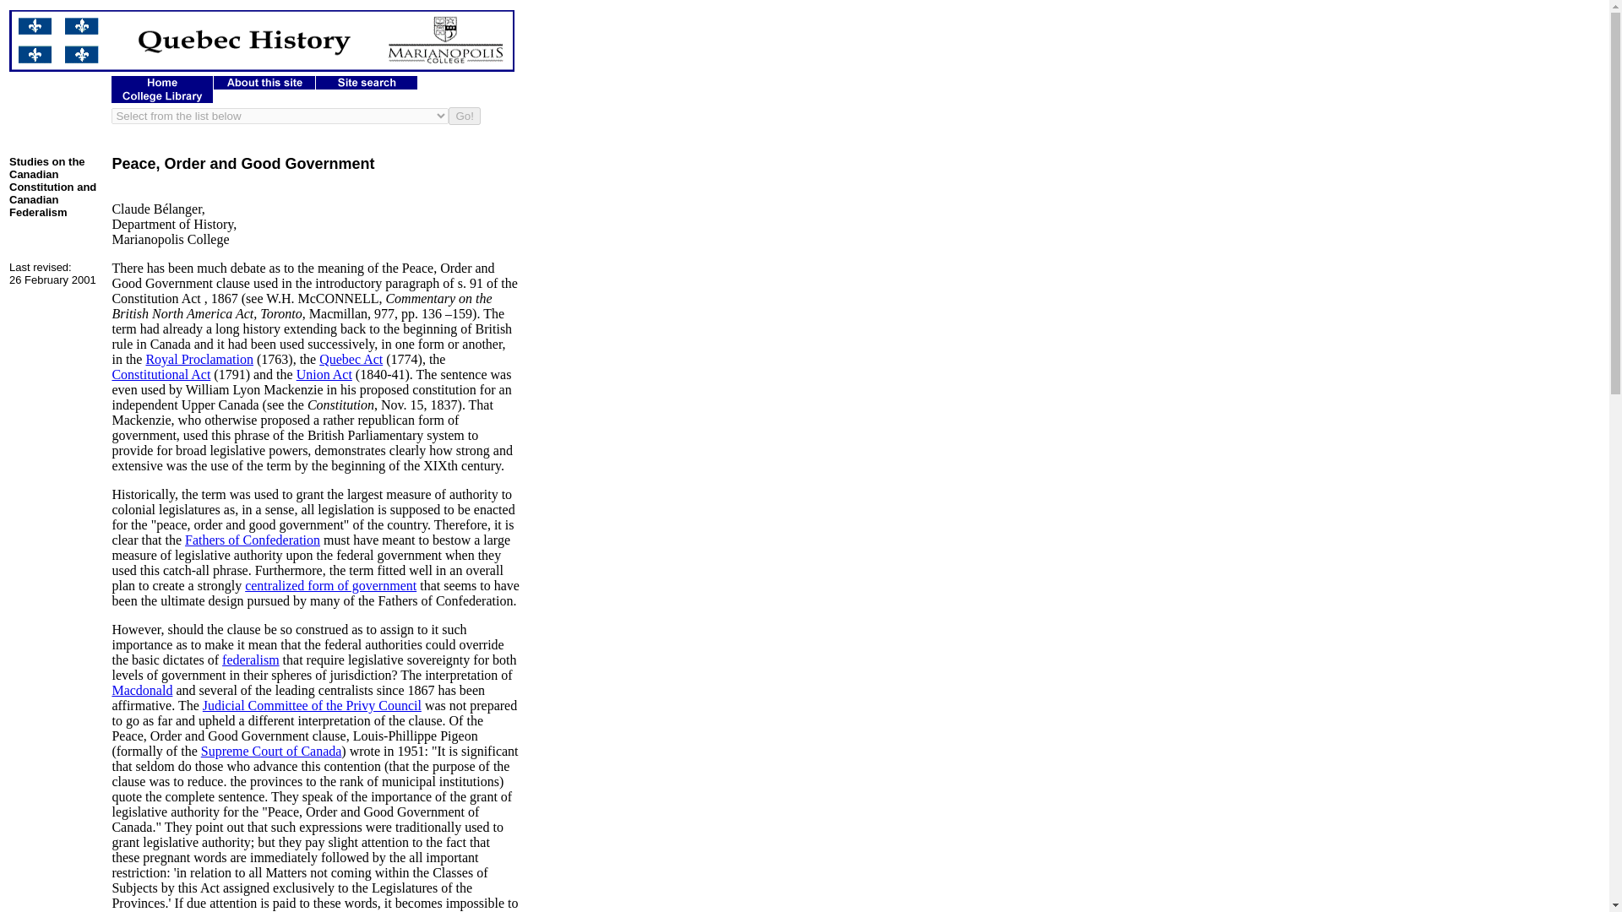  I want to click on Union Act, so click(324, 375).